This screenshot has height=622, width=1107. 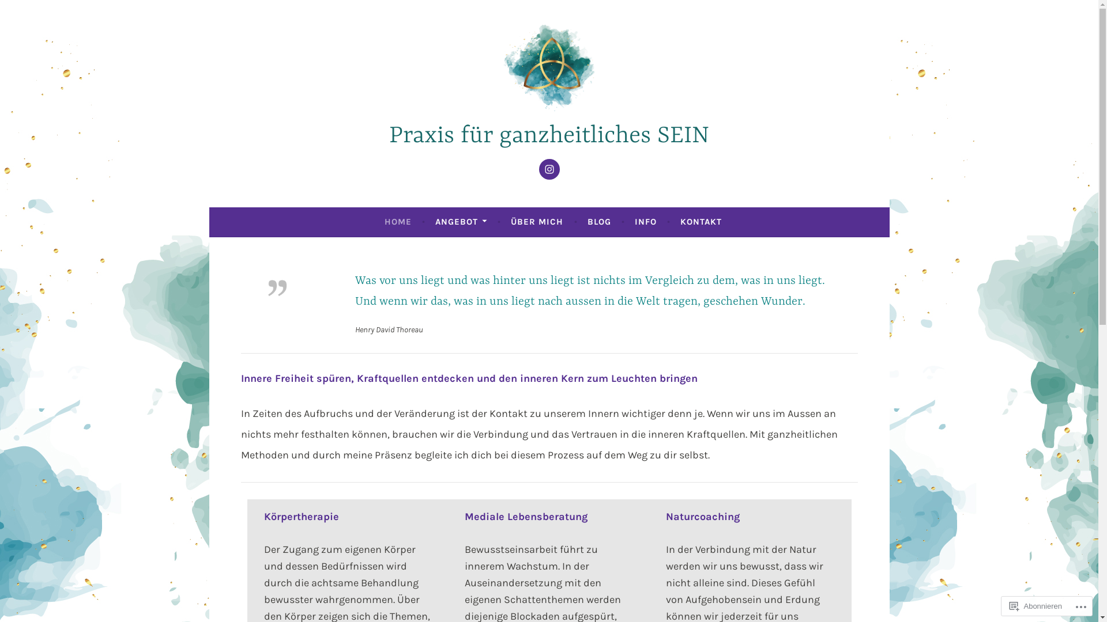 What do you see at coordinates (398, 222) in the screenshot?
I see `HOME` at bounding box center [398, 222].